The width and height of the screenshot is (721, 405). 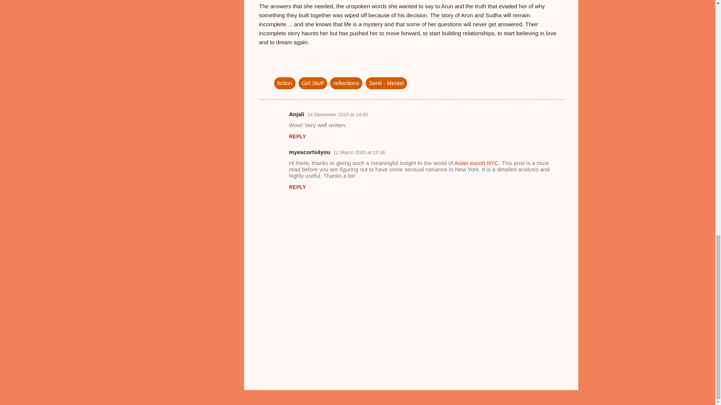 I want to click on Email Post, so click(x=279, y=67).